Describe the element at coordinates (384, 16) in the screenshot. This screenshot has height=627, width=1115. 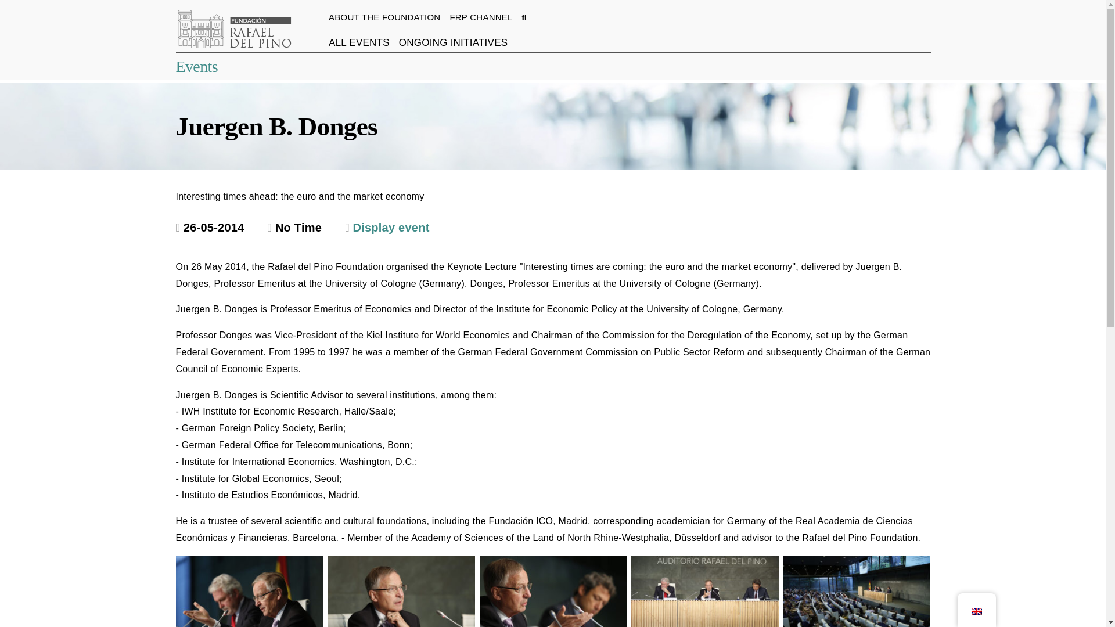
I see `ABOUT THE FOUNDATION` at that location.